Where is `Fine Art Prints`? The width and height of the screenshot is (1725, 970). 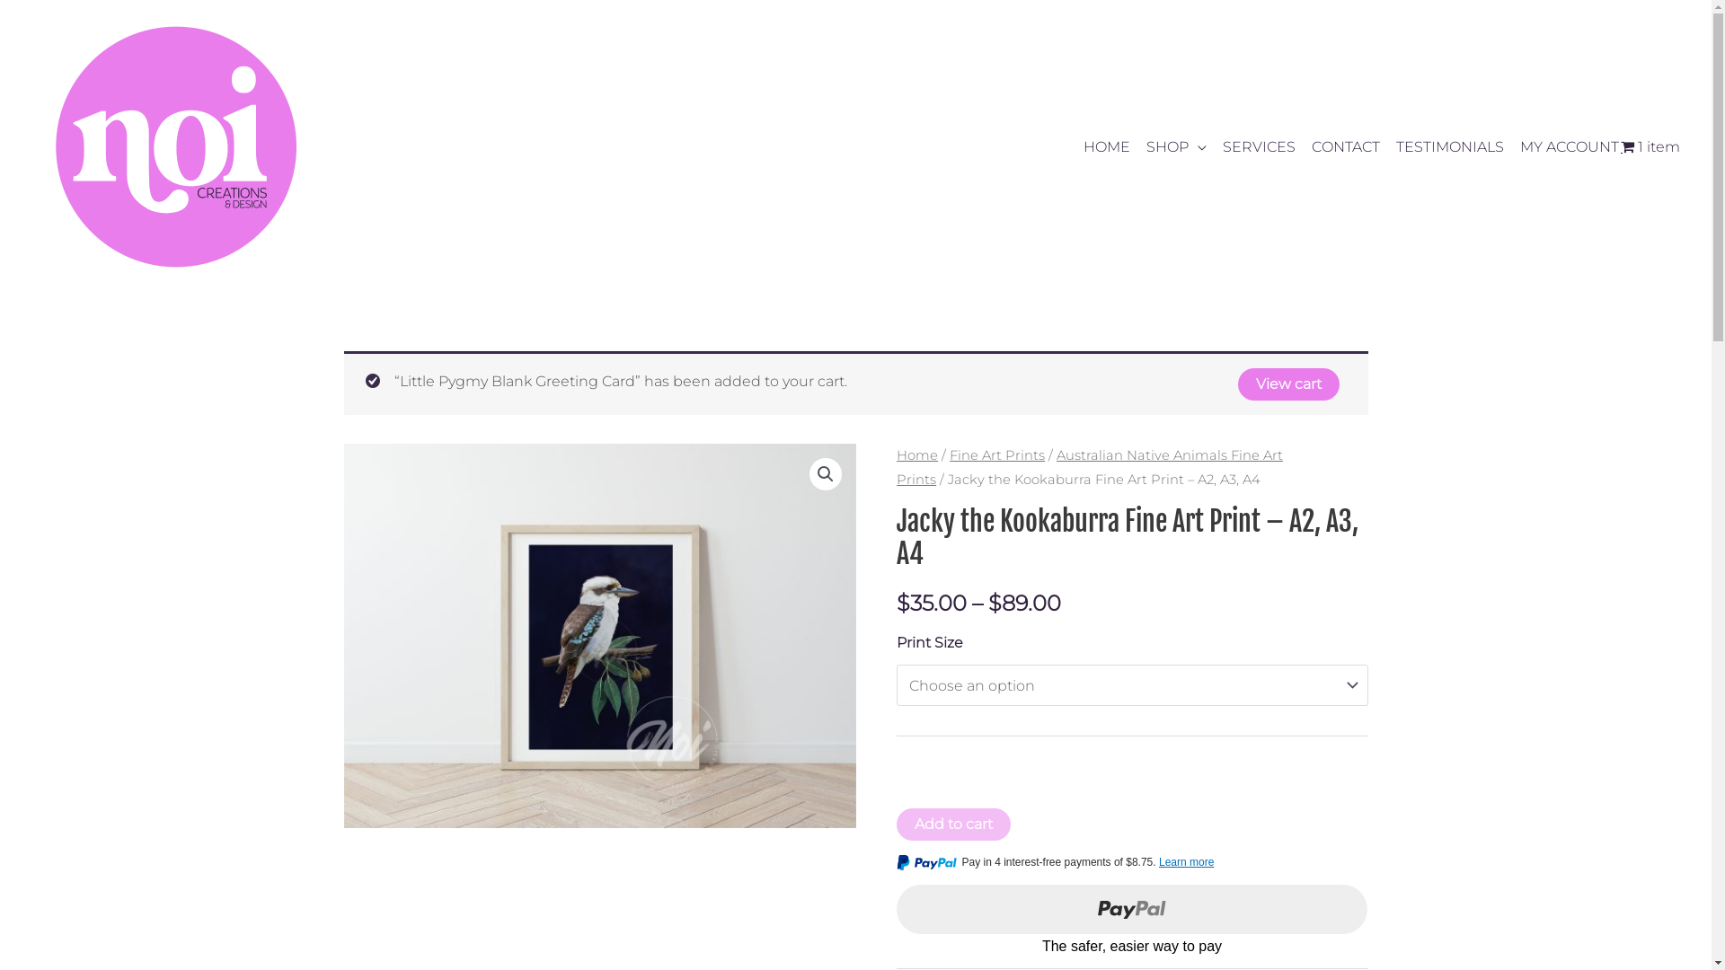 Fine Art Prints is located at coordinates (997, 455).